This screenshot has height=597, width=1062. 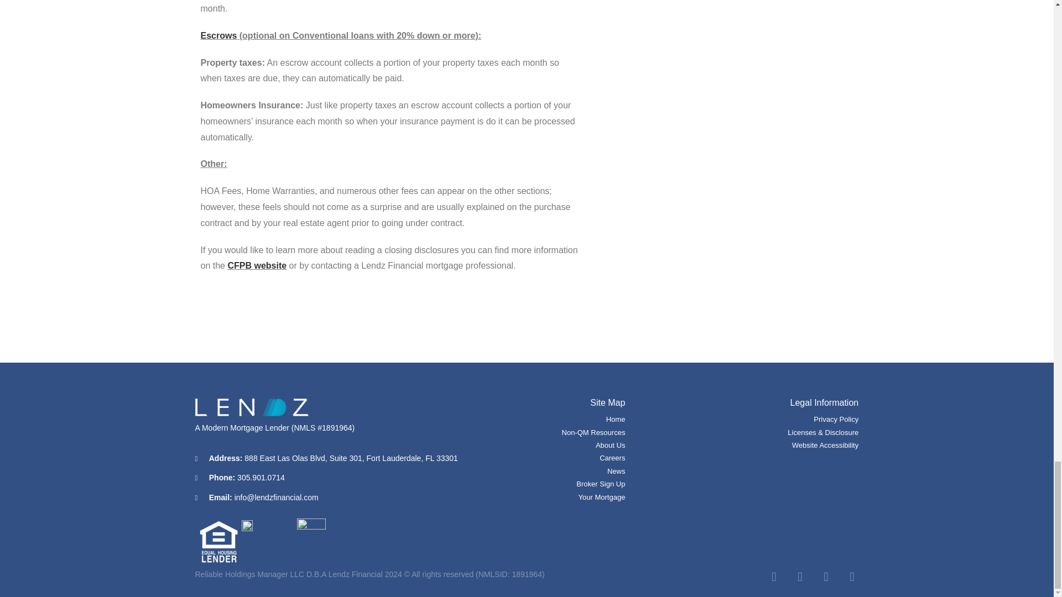 What do you see at coordinates (574, 497) in the screenshot?
I see `Your Mortgage` at bounding box center [574, 497].